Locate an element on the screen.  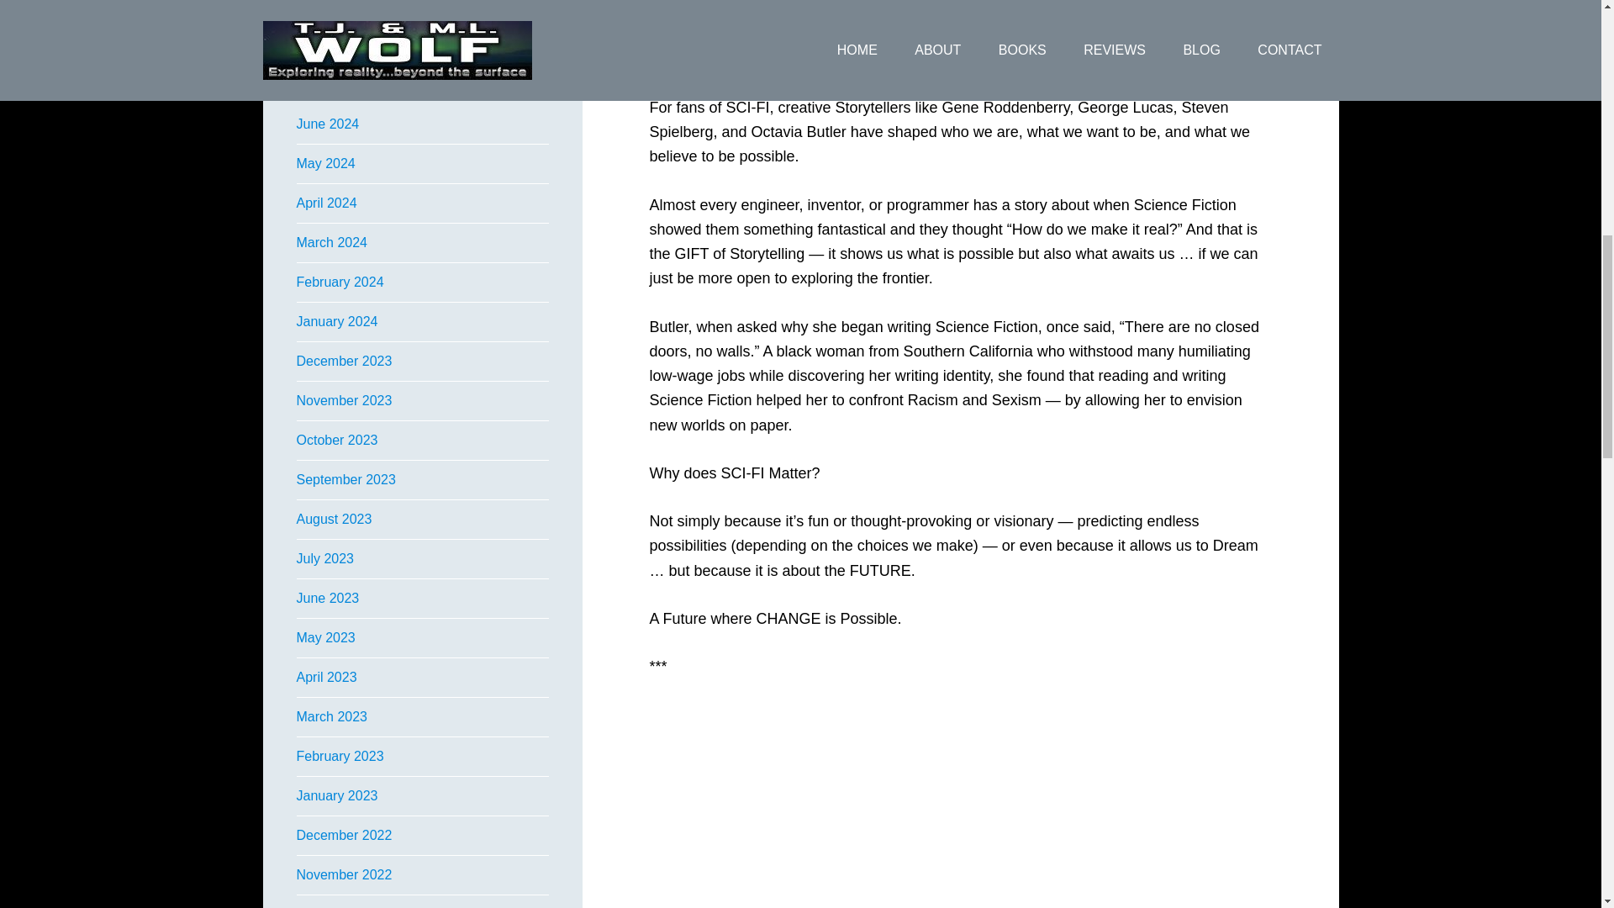
June 2024 is located at coordinates (326, 124).